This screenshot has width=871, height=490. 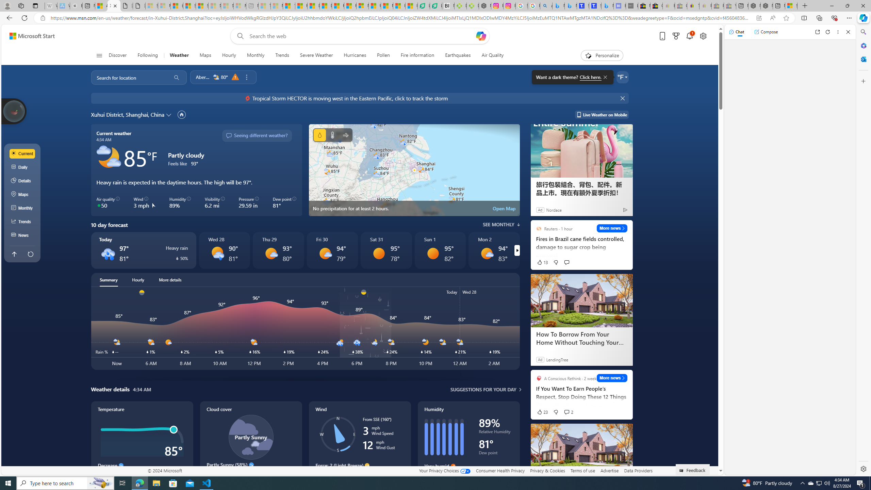 What do you see at coordinates (483, 389) in the screenshot?
I see `Suggestions for your day` at bounding box center [483, 389].